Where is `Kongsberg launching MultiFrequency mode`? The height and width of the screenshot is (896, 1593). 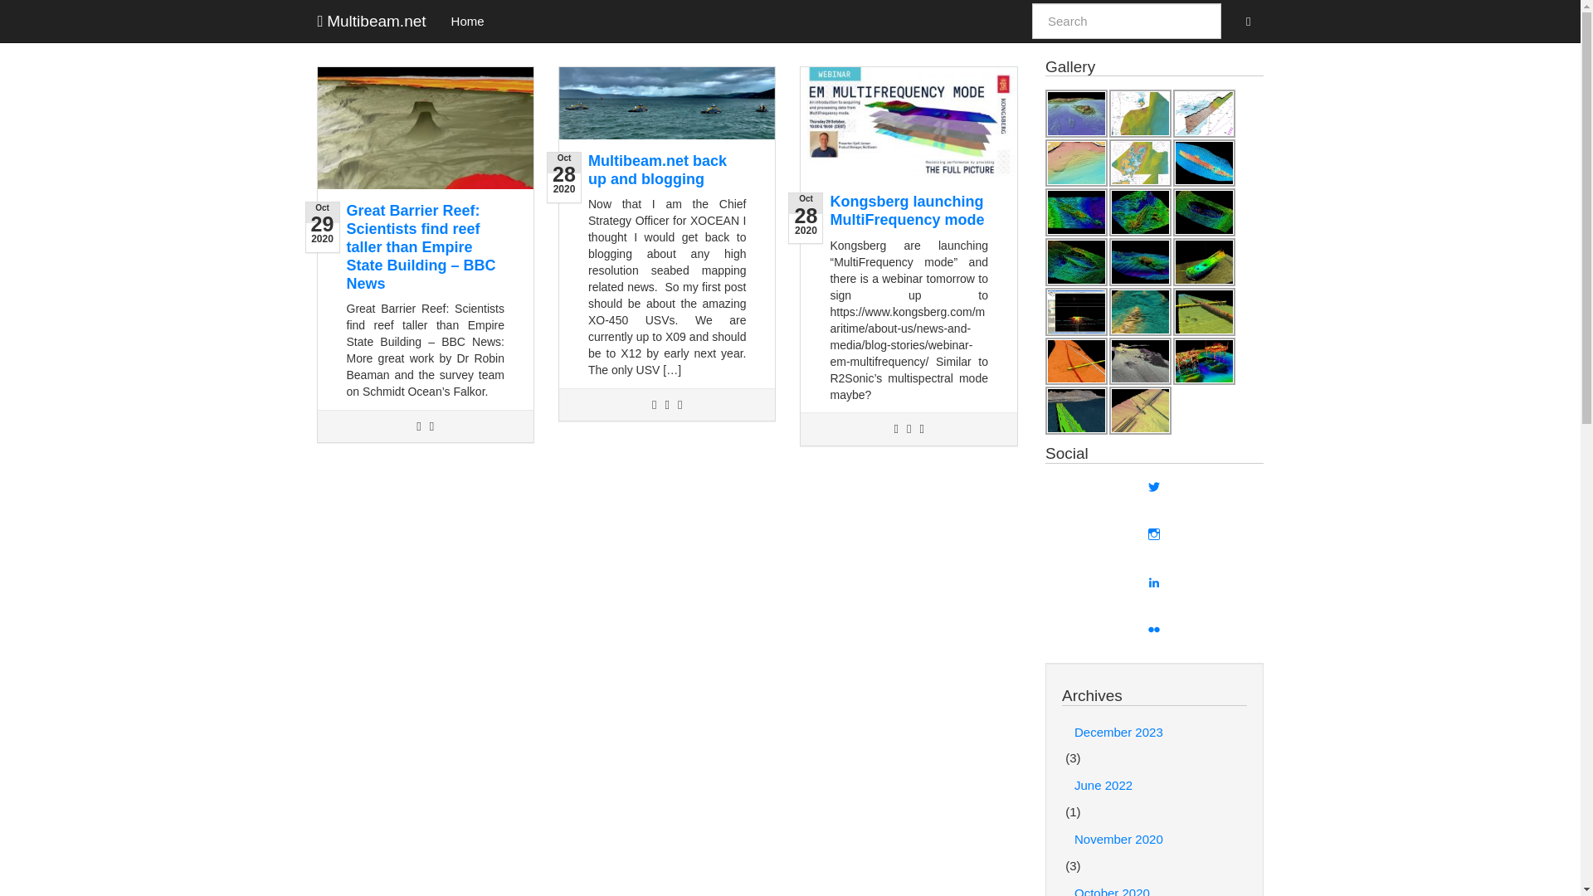
Kongsberg launching MultiFrequency mode is located at coordinates (907, 211).